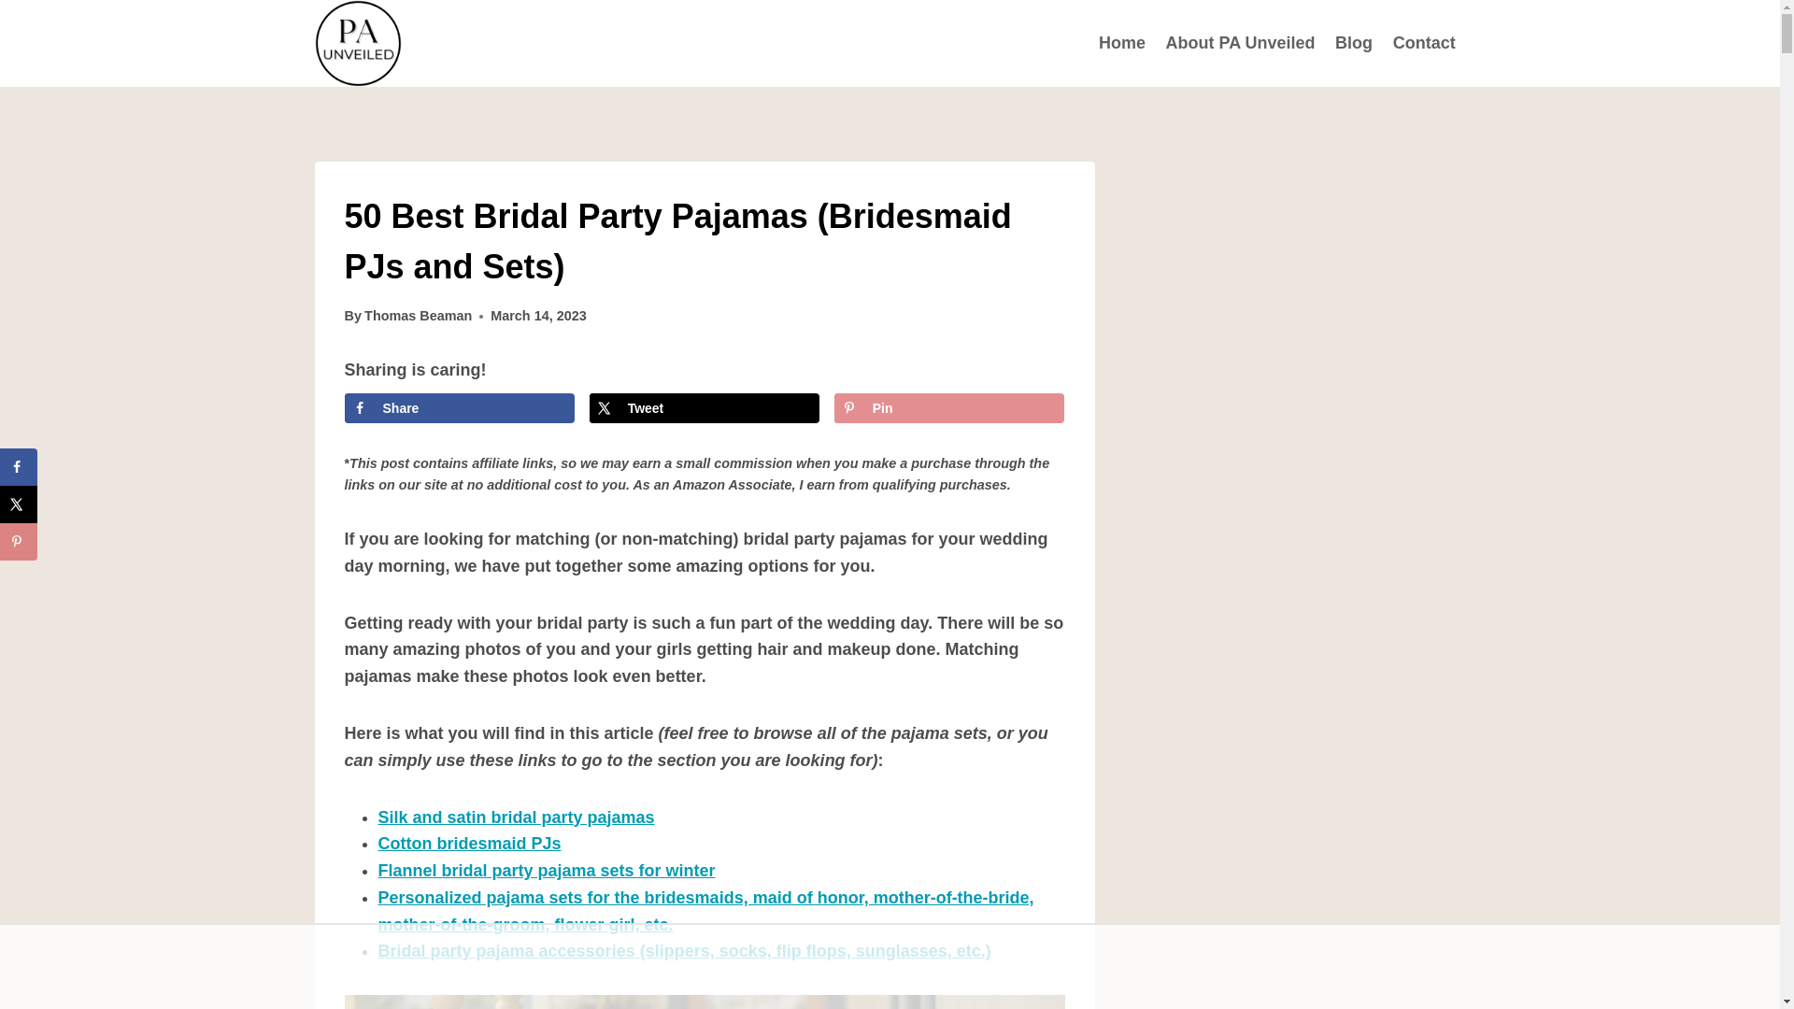 The height and width of the screenshot is (1009, 1794). I want to click on Thomas Beaman, so click(417, 316).